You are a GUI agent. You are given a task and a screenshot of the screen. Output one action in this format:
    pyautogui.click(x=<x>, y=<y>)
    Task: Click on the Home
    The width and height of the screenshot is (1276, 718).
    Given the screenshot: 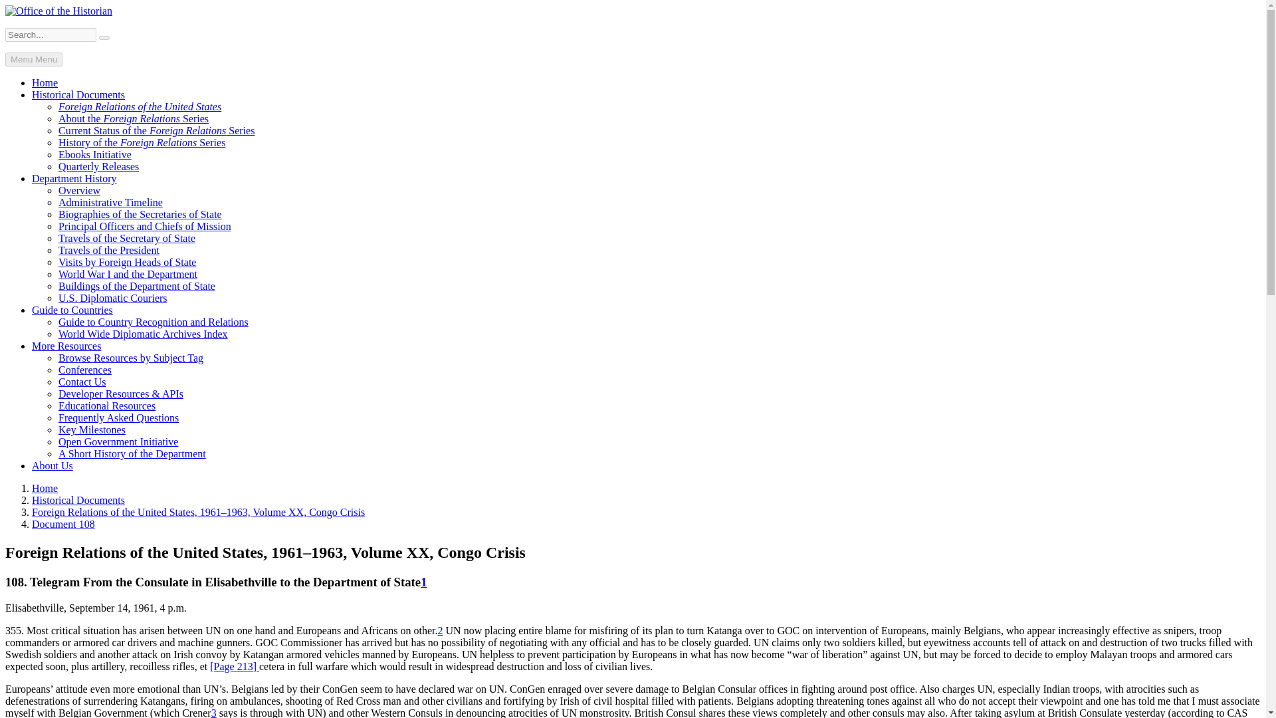 What is the action you would take?
    pyautogui.click(x=45, y=82)
    